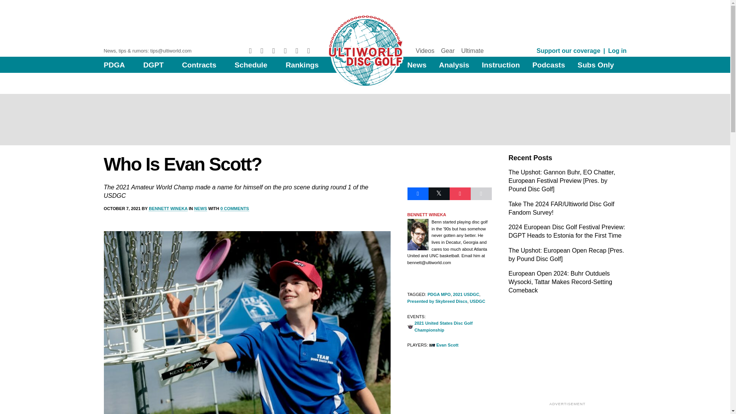  I want to click on Subs Only, so click(596, 65).